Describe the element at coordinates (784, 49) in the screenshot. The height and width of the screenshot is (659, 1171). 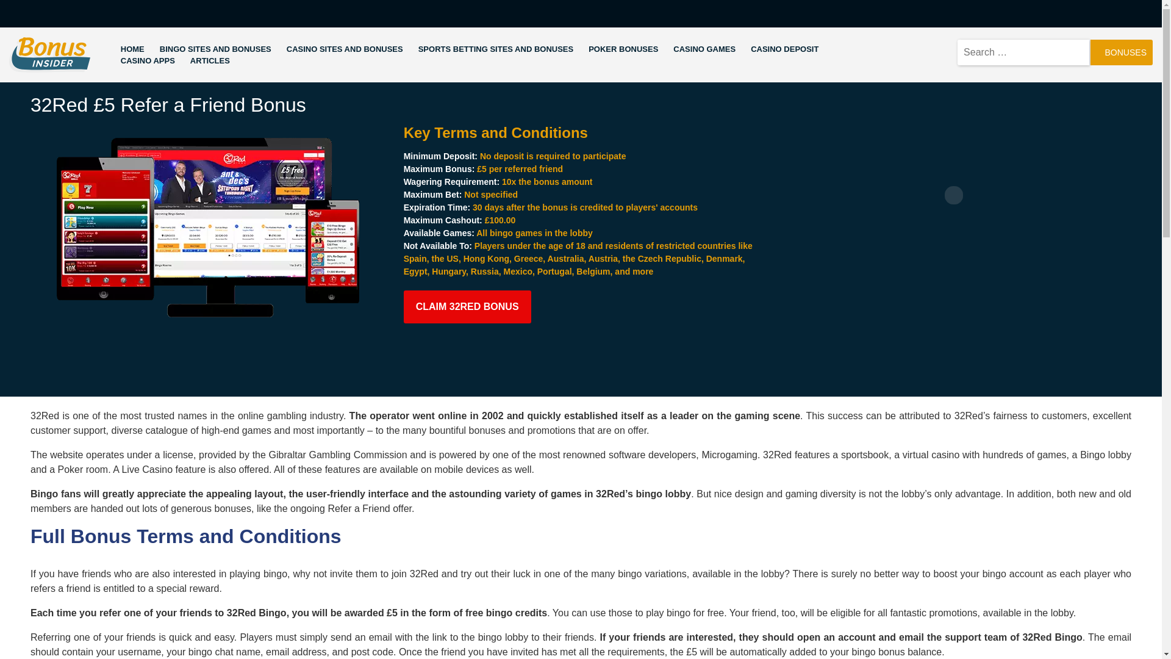
I see `CASINO DEPOSIT` at that location.